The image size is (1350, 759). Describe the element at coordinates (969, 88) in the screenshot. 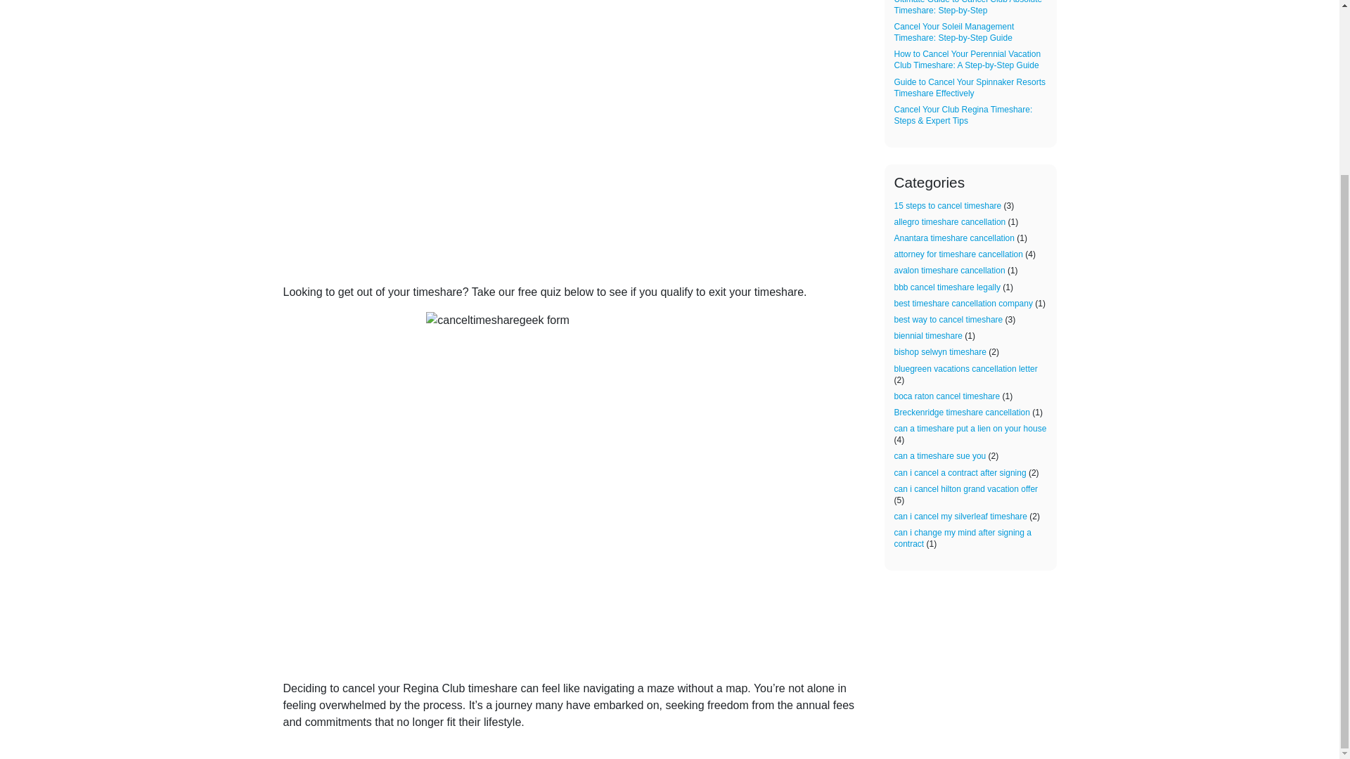

I see `Guide to Cancel Your Spinnaker Resorts Timeshare Effectively` at that location.